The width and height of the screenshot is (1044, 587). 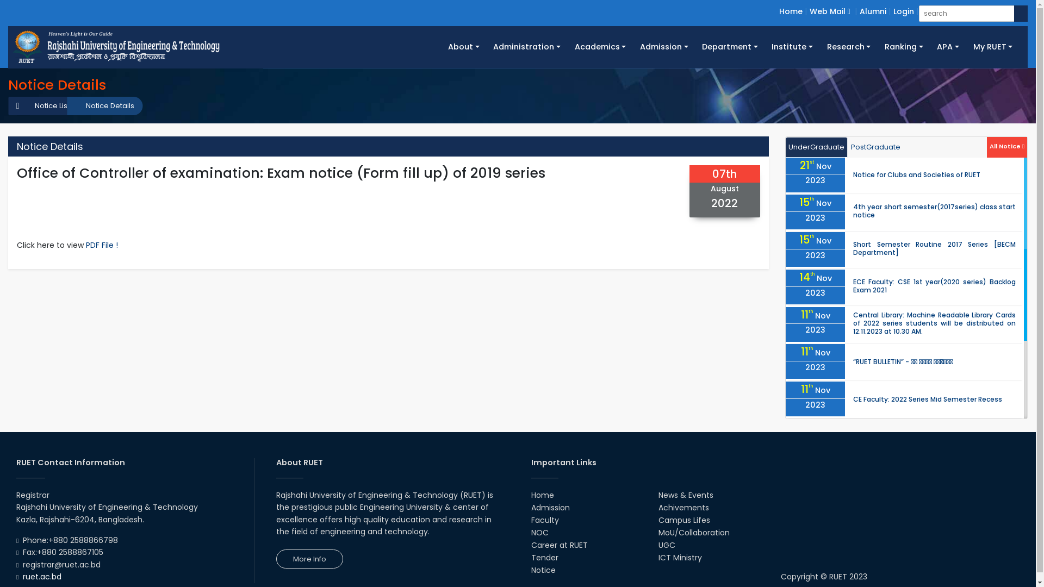 I want to click on Notice Details, so click(x=104, y=106).